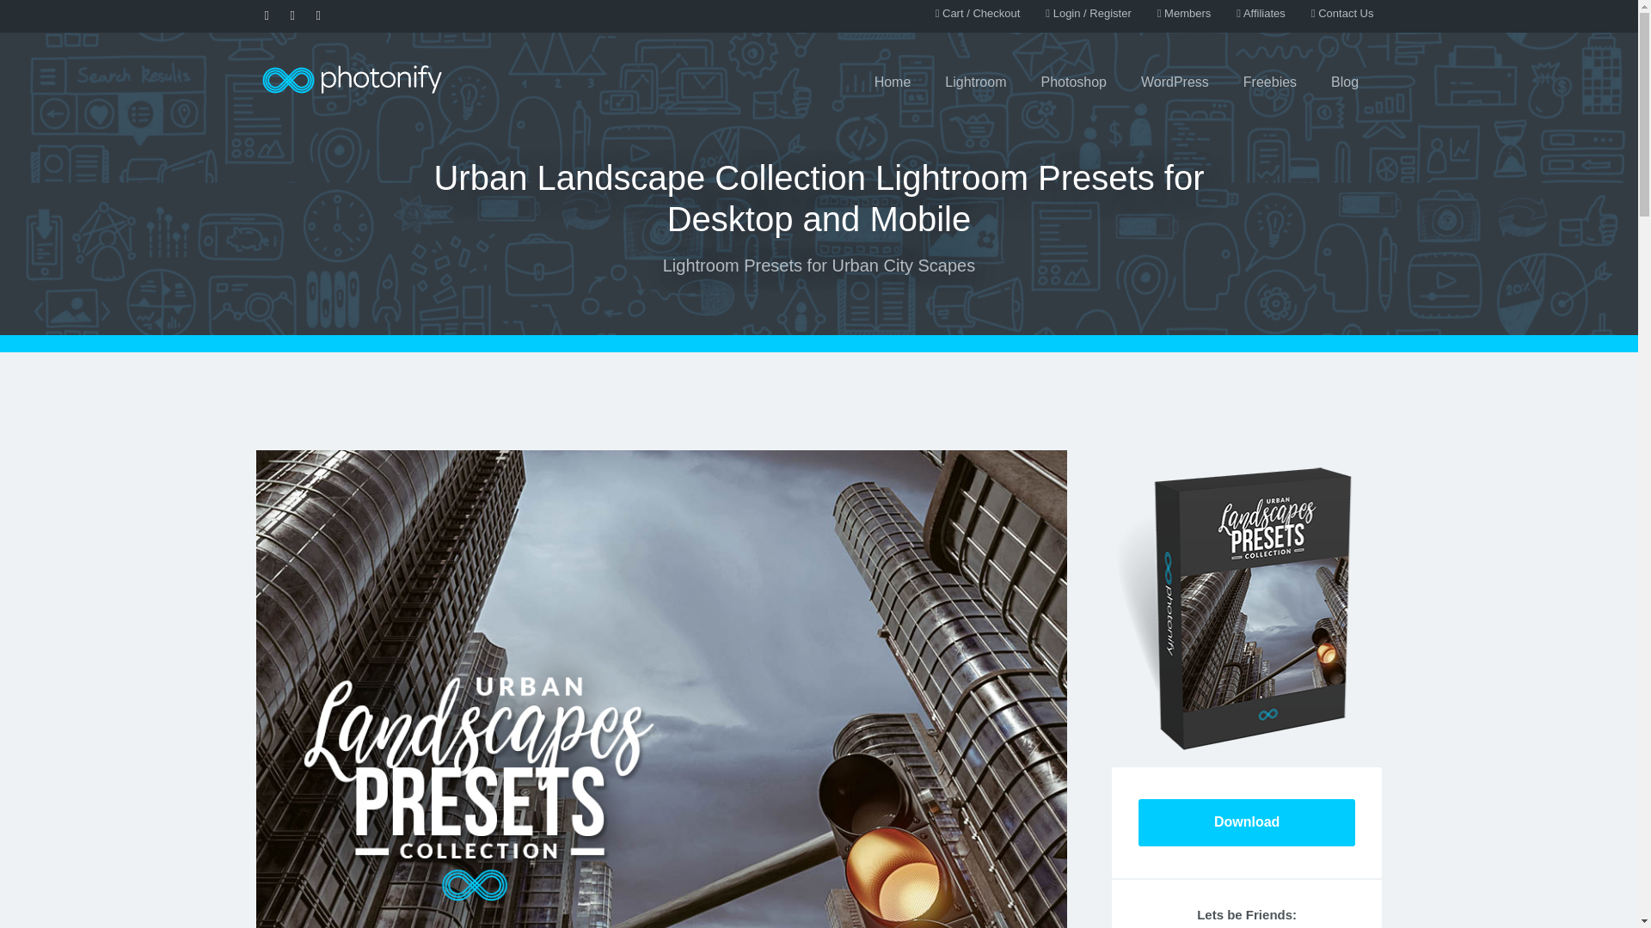  I want to click on Affiliates, so click(1261, 14).